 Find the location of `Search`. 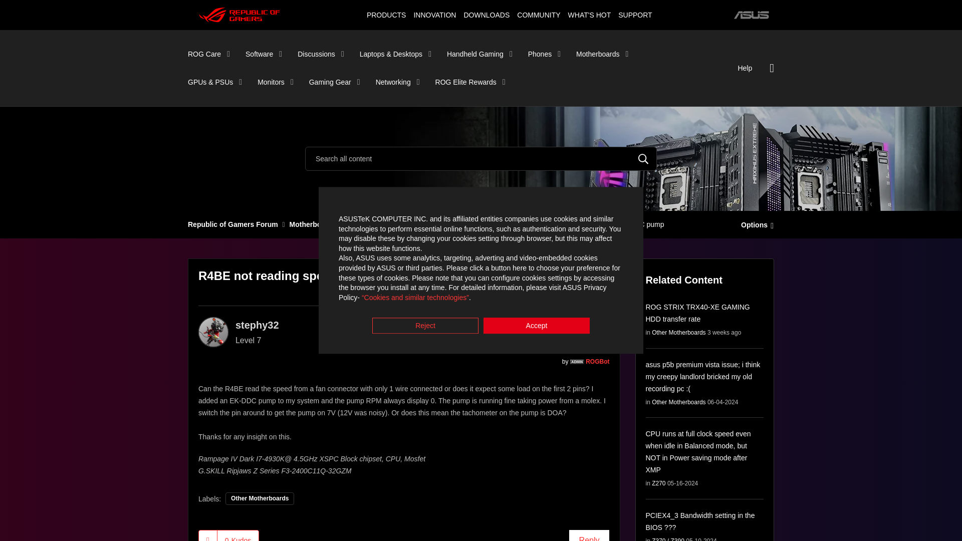

Search is located at coordinates (481, 158).